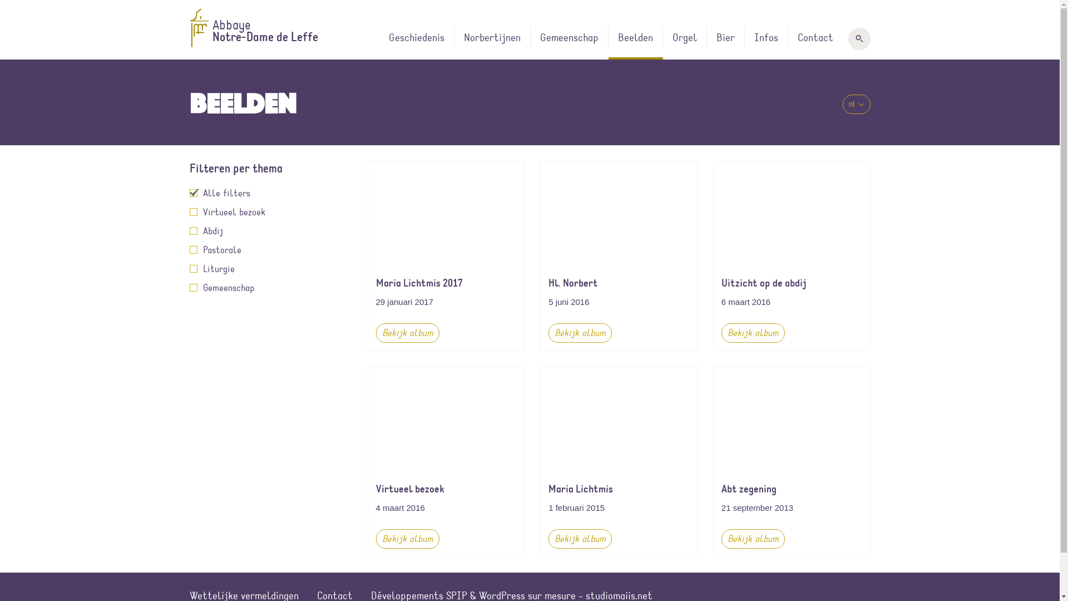 Image resolution: width=1068 pixels, height=601 pixels. What do you see at coordinates (264, 28) in the screenshot?
I see `Abbaye
Notre-Dame de Leffe` at bounding box center [264, 28].